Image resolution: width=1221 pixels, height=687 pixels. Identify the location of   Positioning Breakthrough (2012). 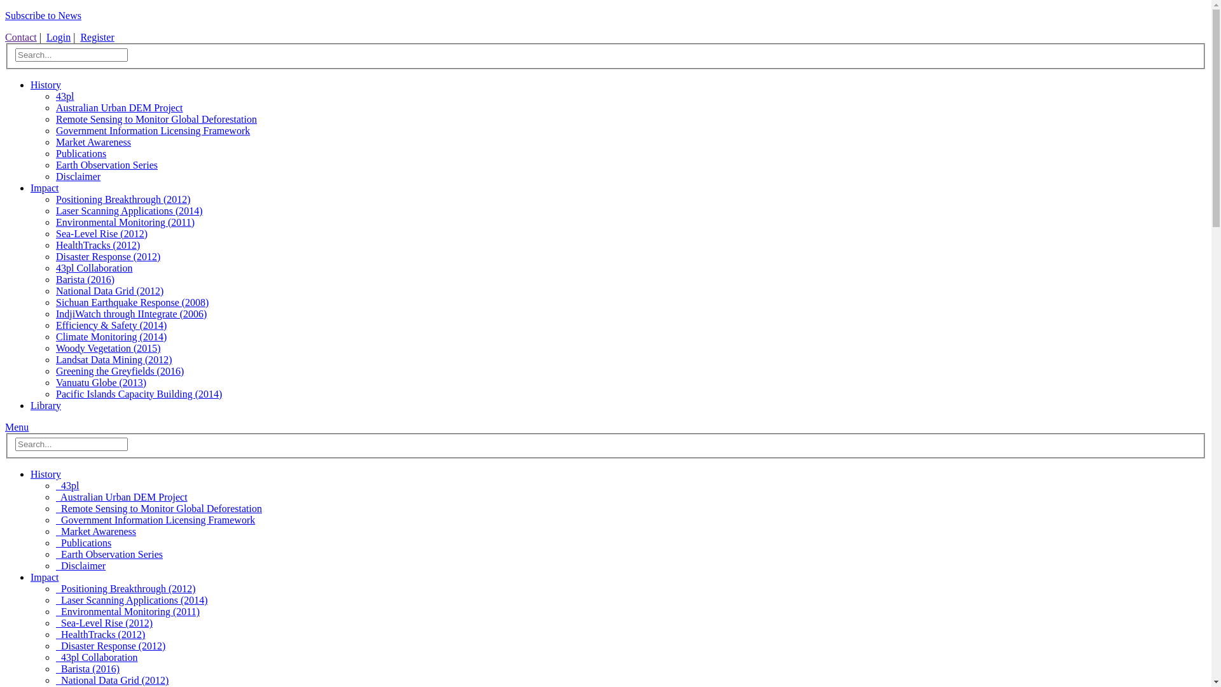
(126, 589).